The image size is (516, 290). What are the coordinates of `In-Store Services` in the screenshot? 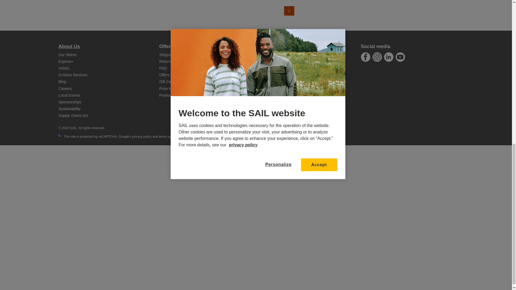 It's located at (73, 75).